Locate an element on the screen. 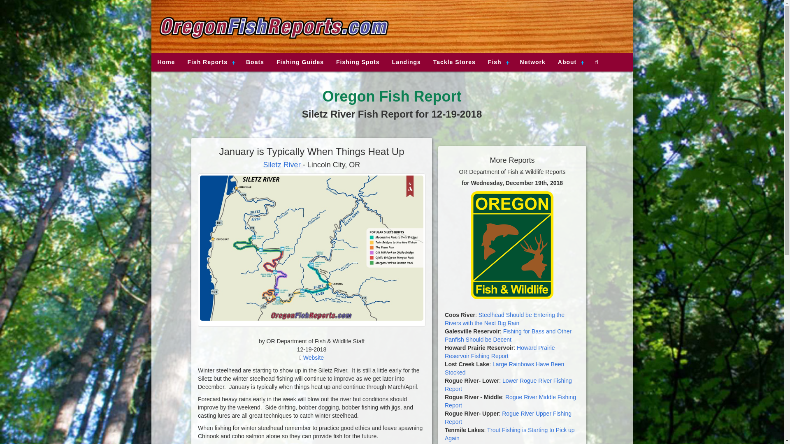 This screenshot has width=790, height=444. Howard Prairie Reservoir Fishing Report is located at coordinates (500, 352).